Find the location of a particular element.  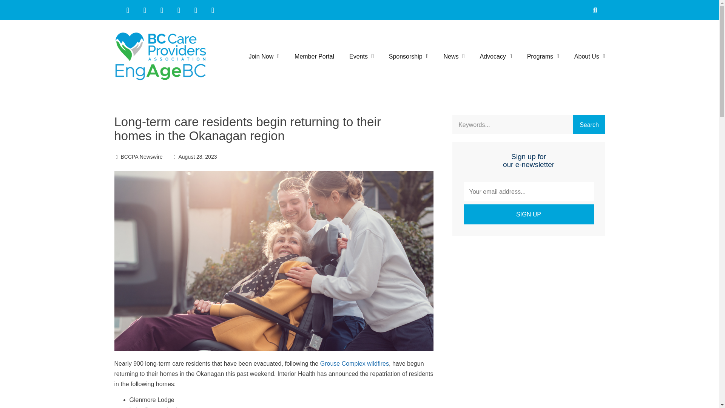

News is located at coordinates (454, 56).